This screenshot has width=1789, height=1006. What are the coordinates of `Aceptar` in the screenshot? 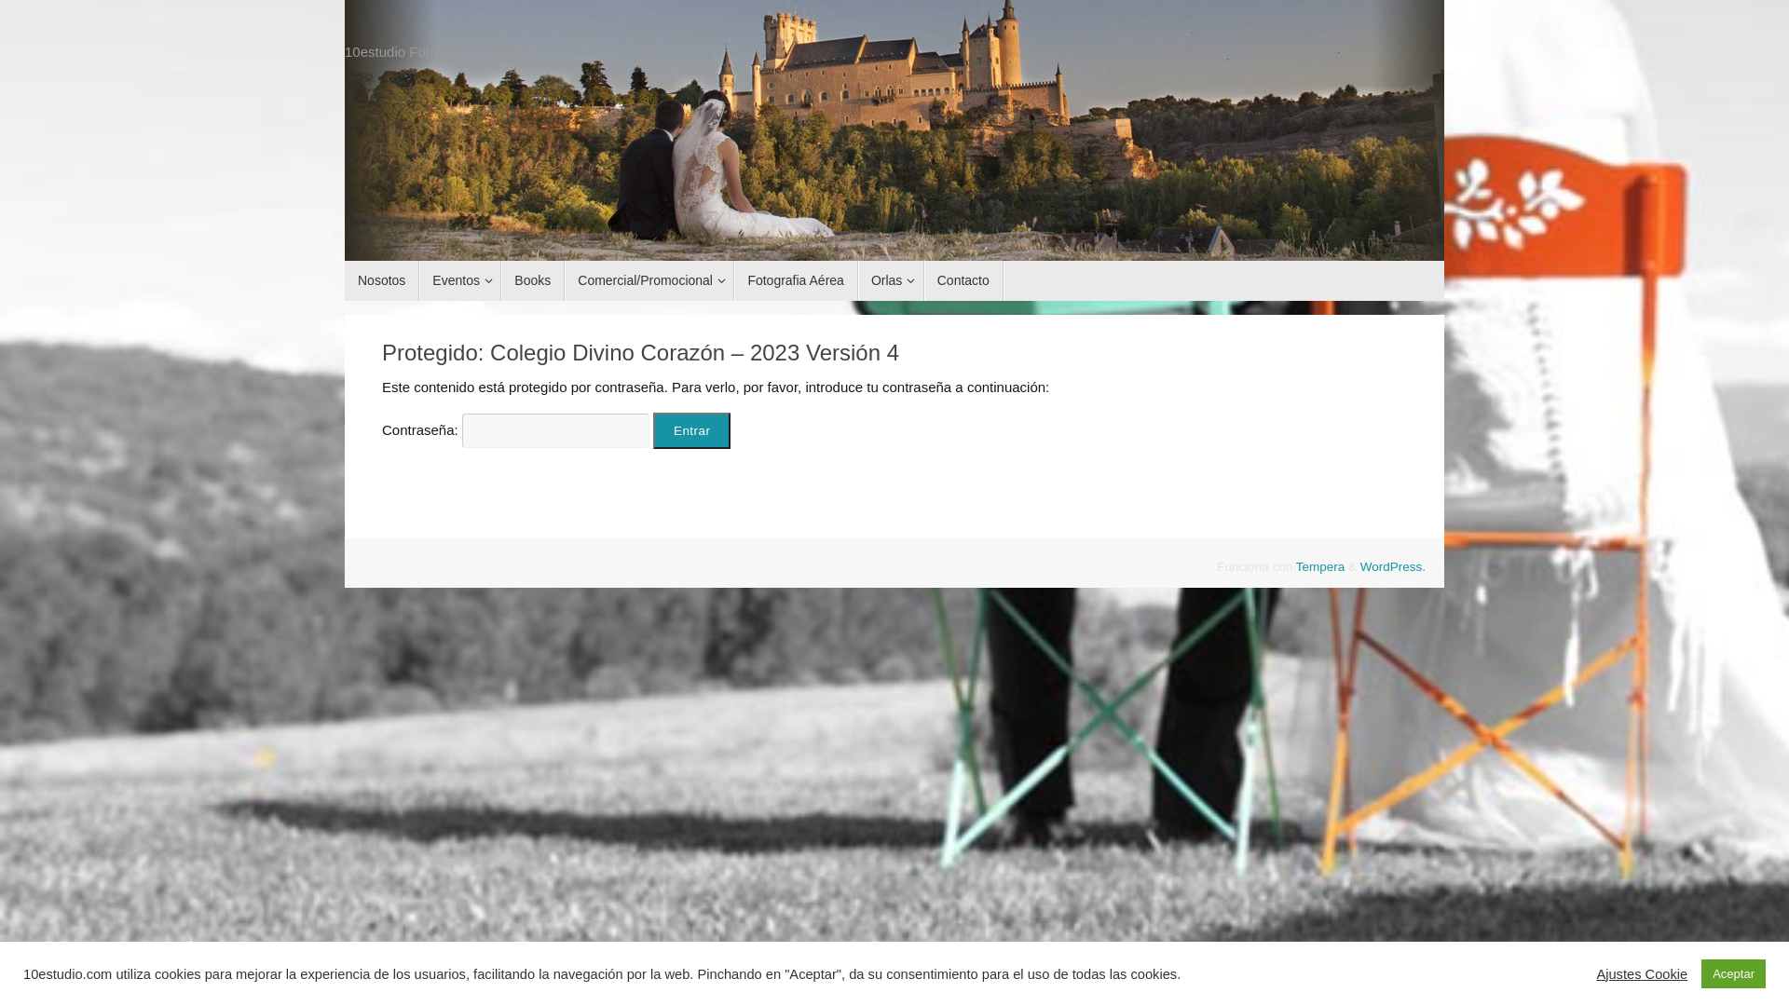 It's located at (1733, 974).